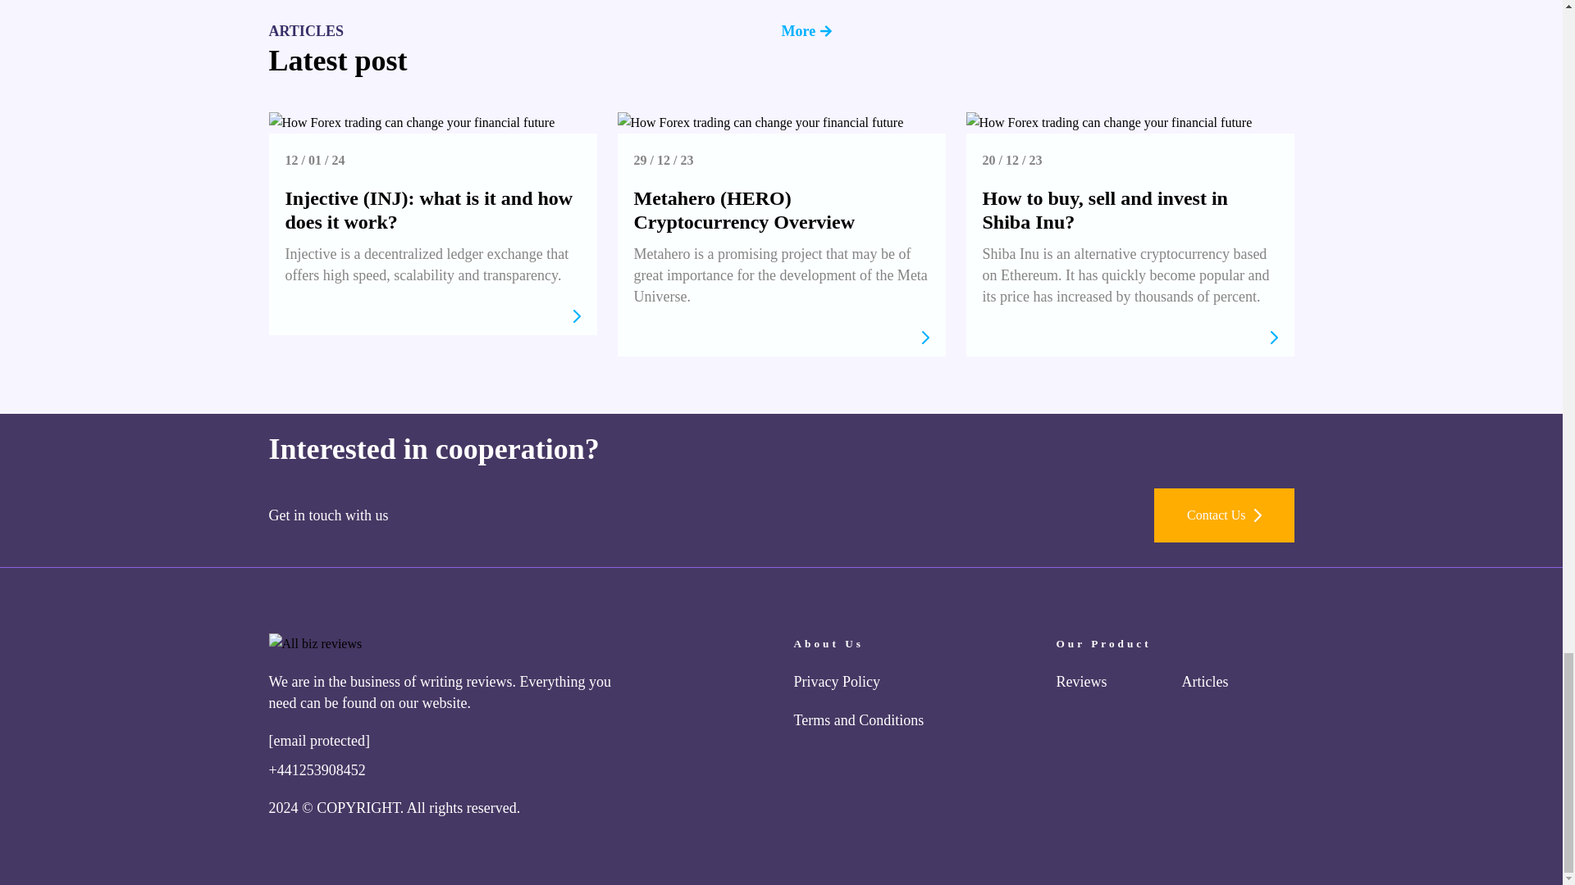 The image size is (1575, 885). I want to click on Articles, so click(1204, 682).